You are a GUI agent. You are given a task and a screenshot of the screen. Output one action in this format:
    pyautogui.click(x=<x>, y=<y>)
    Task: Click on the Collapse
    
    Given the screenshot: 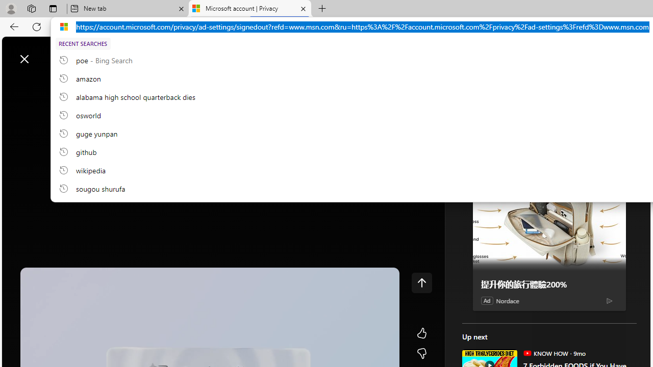 What is the action you would take?
    pyautogui.click(x=421, y=59)
    